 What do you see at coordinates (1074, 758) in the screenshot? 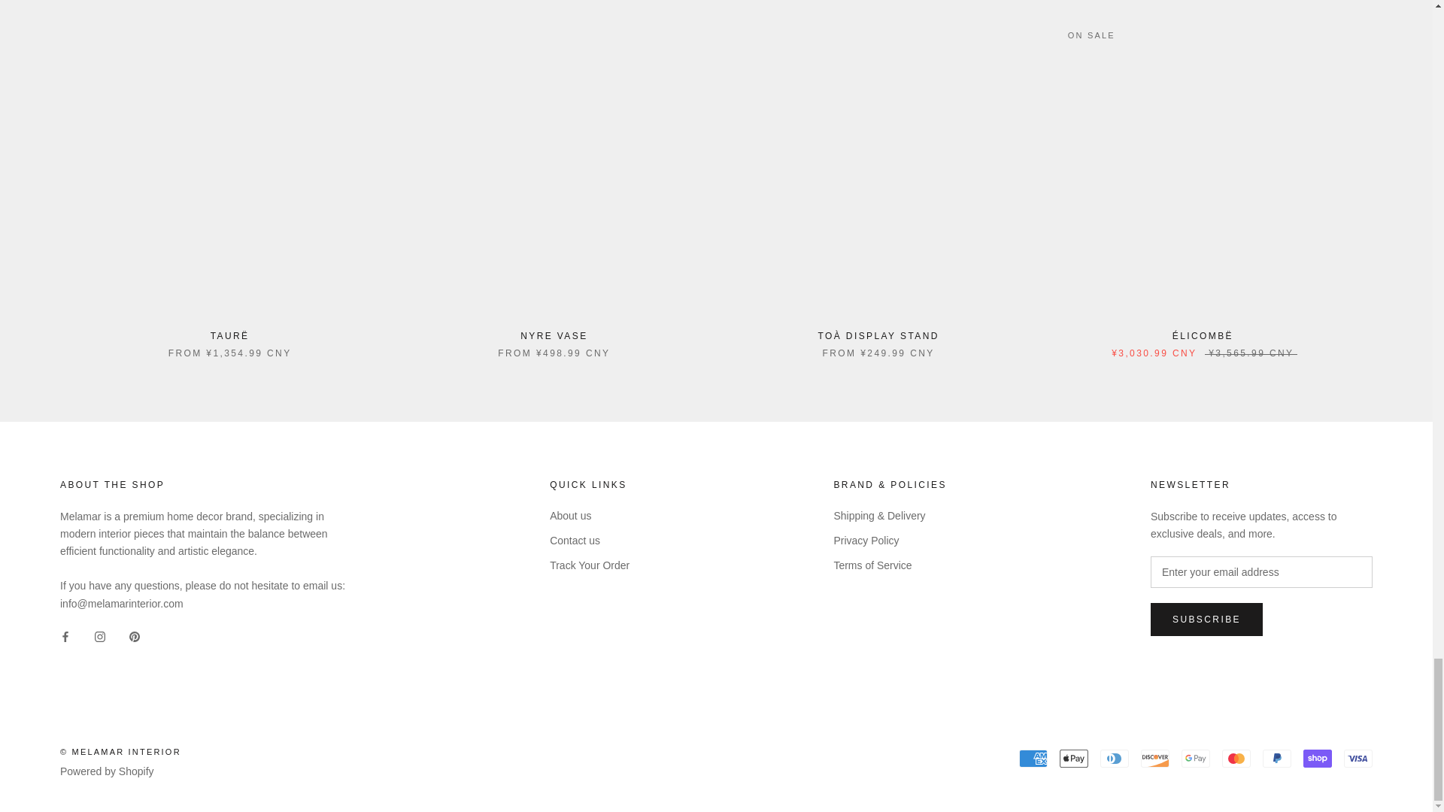
I see `Apple Pay` at bounding box center [1074, 758].